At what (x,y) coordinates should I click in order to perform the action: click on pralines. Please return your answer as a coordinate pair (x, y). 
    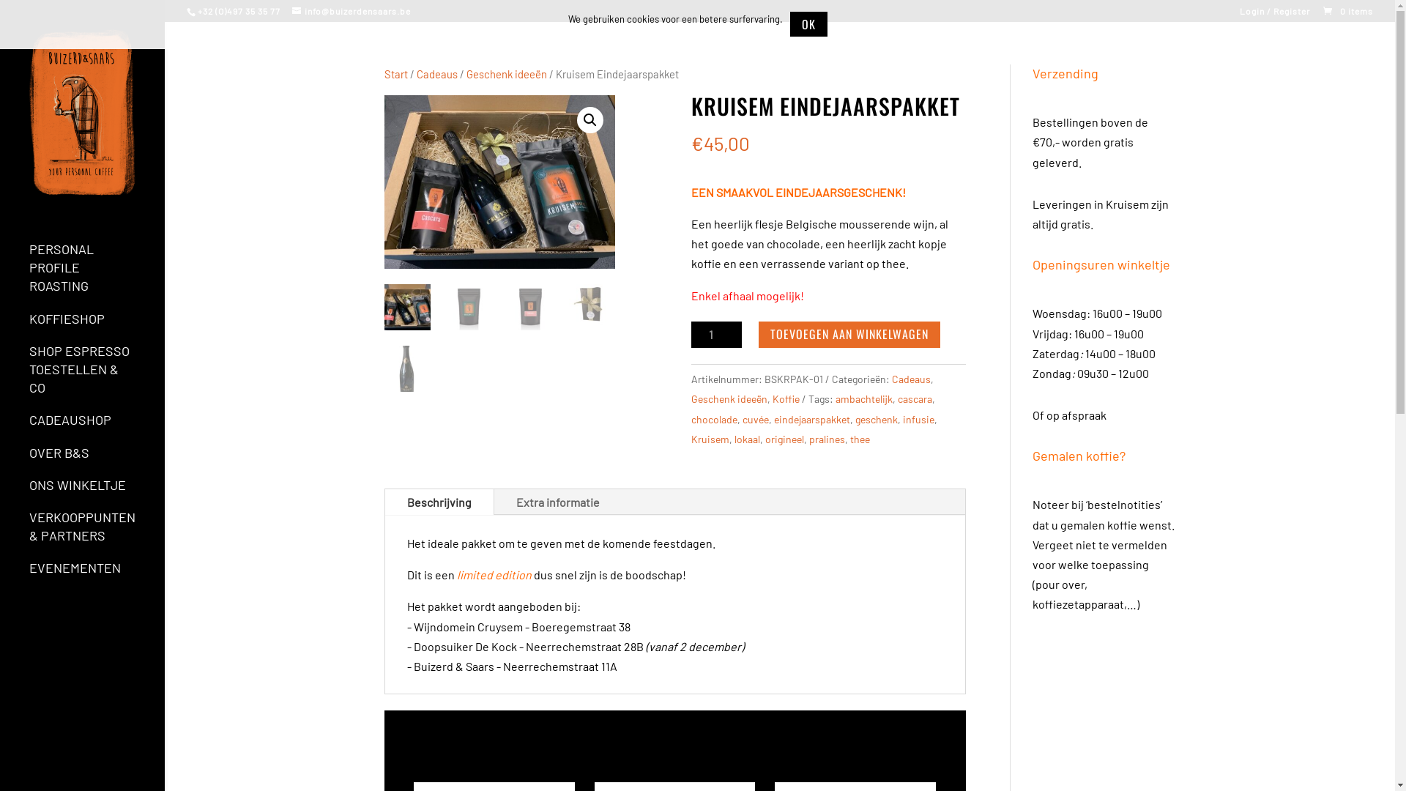
    Looking at the image, I should click on (827, 439).